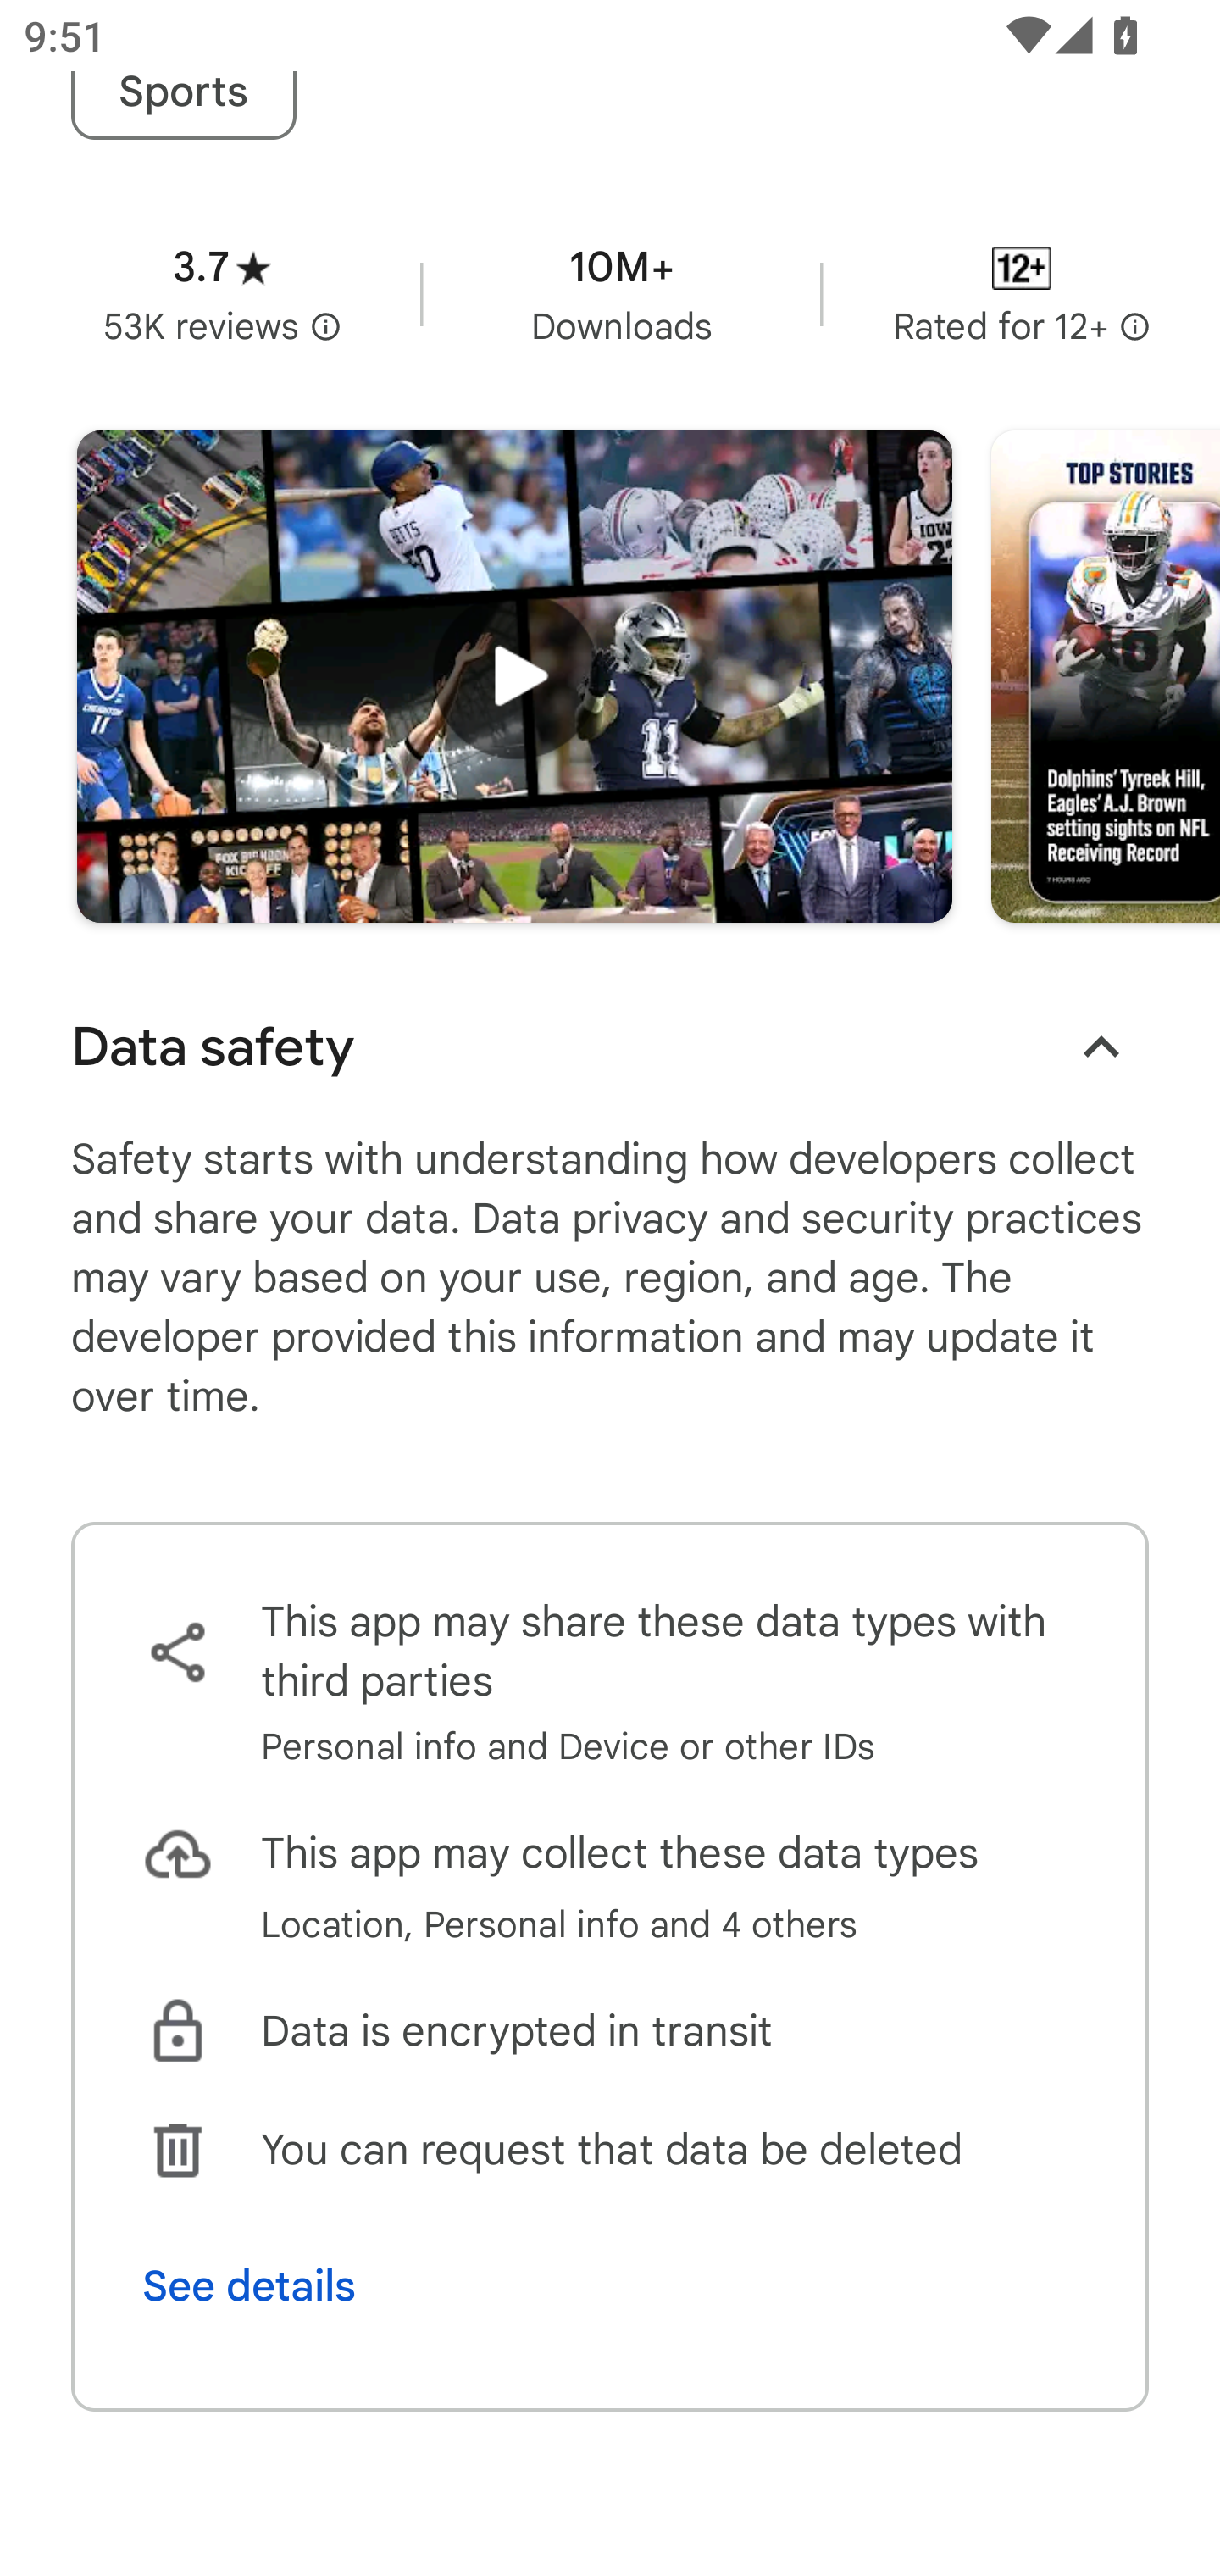 The height and width of the screenshot is (2576, 1220). I want to click on Play trailer for "FOX Sports: Watch Live", so click(514, 676).